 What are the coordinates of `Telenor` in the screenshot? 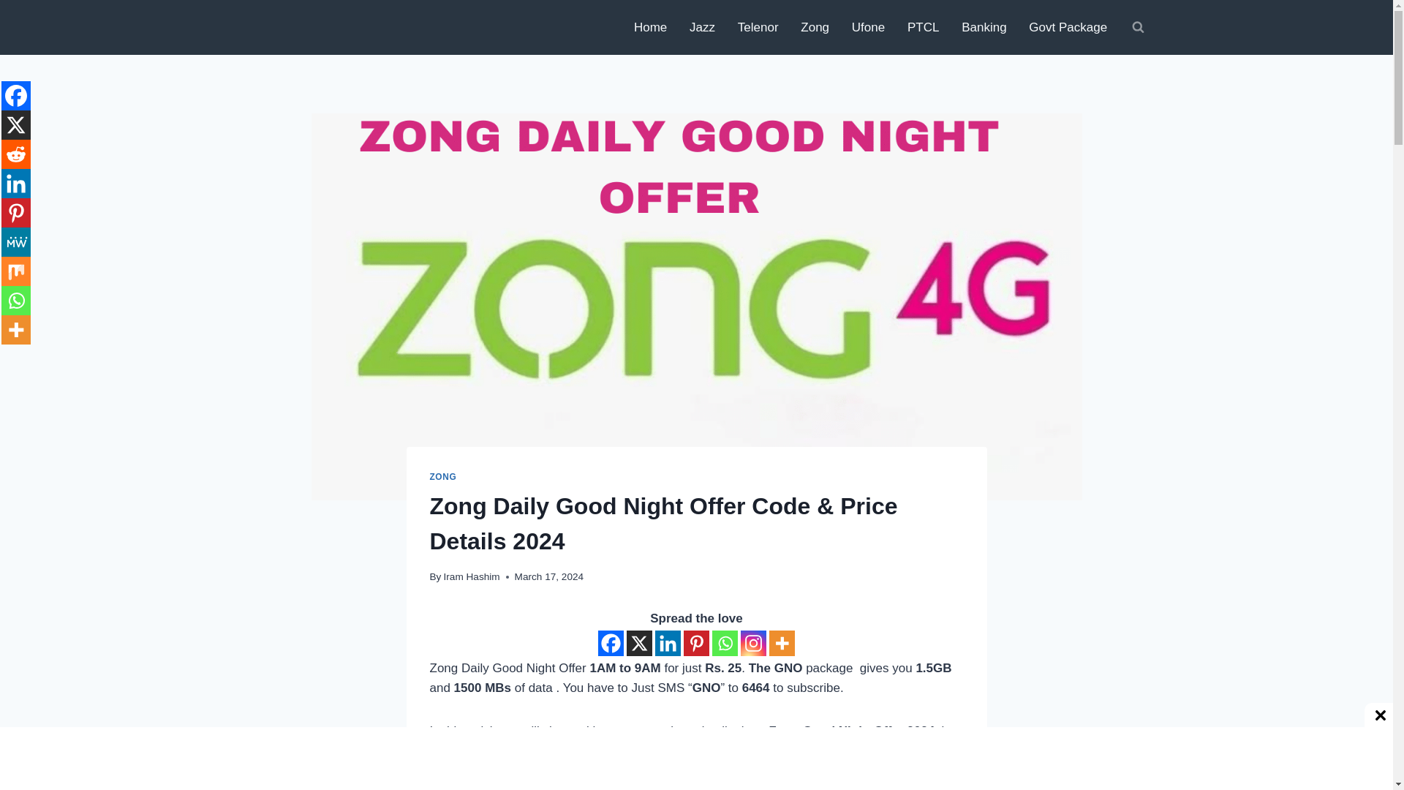 It's located at (758, 28).